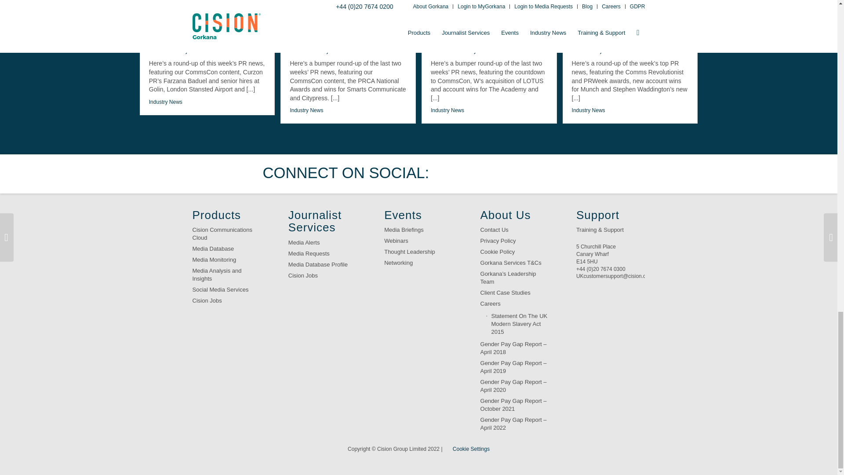 The image size is (844, 475). Describe the element at coordinates (477, 173) in the screenshot. I see `connect on Facebook` at that location.